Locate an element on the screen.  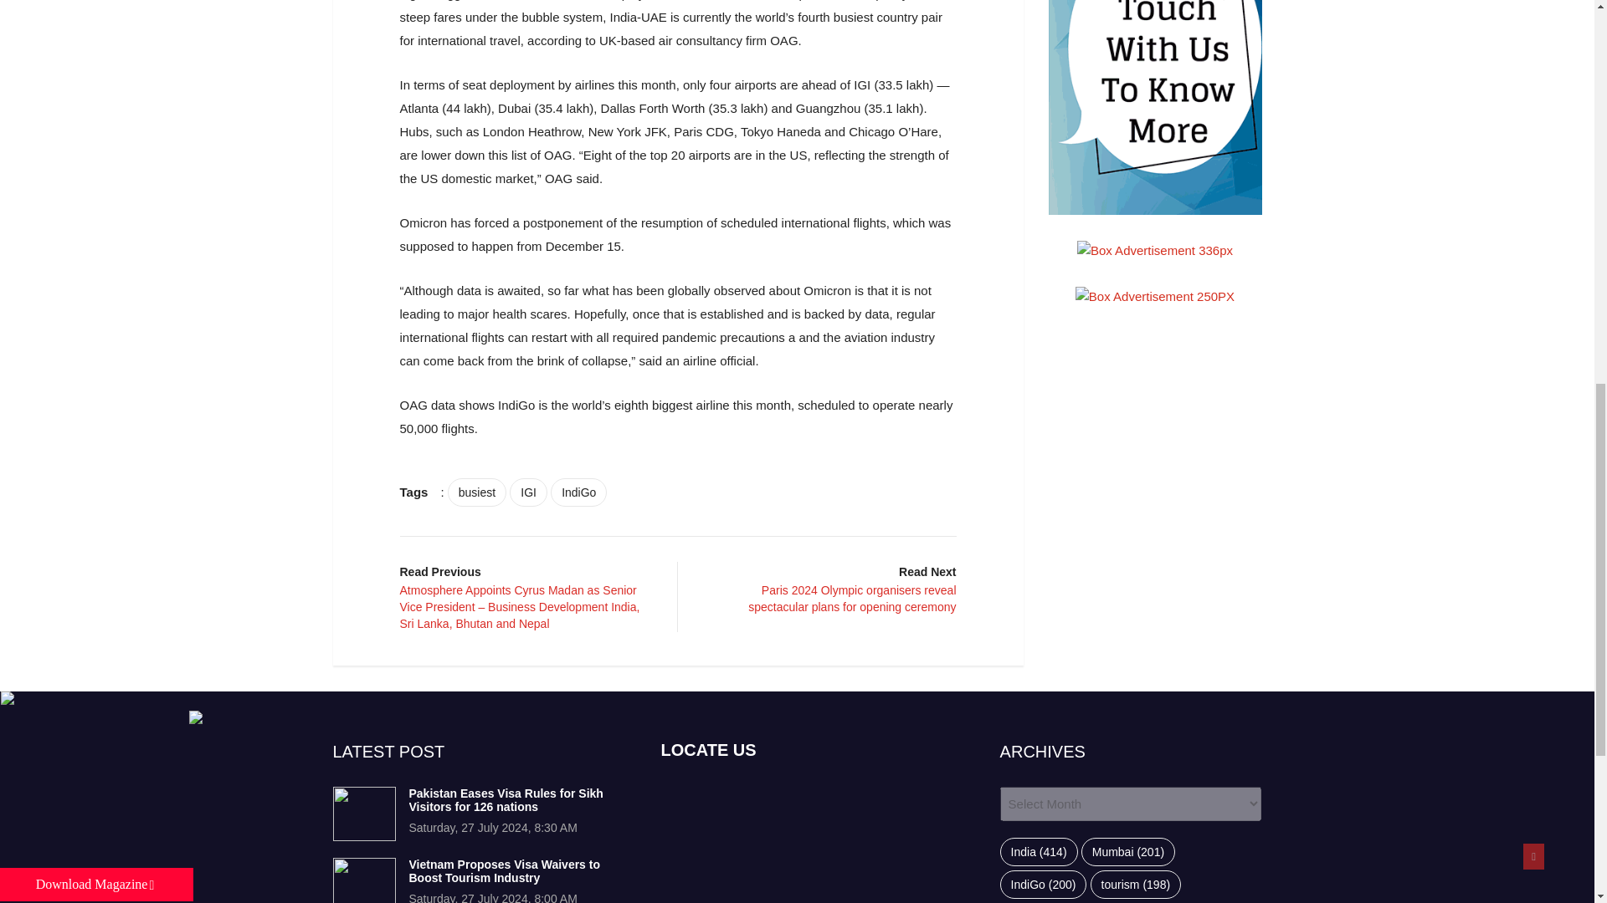
Vietnam Proposes Visa Waivers to Boost Tourism Industry is located at coordinates (363, 880).